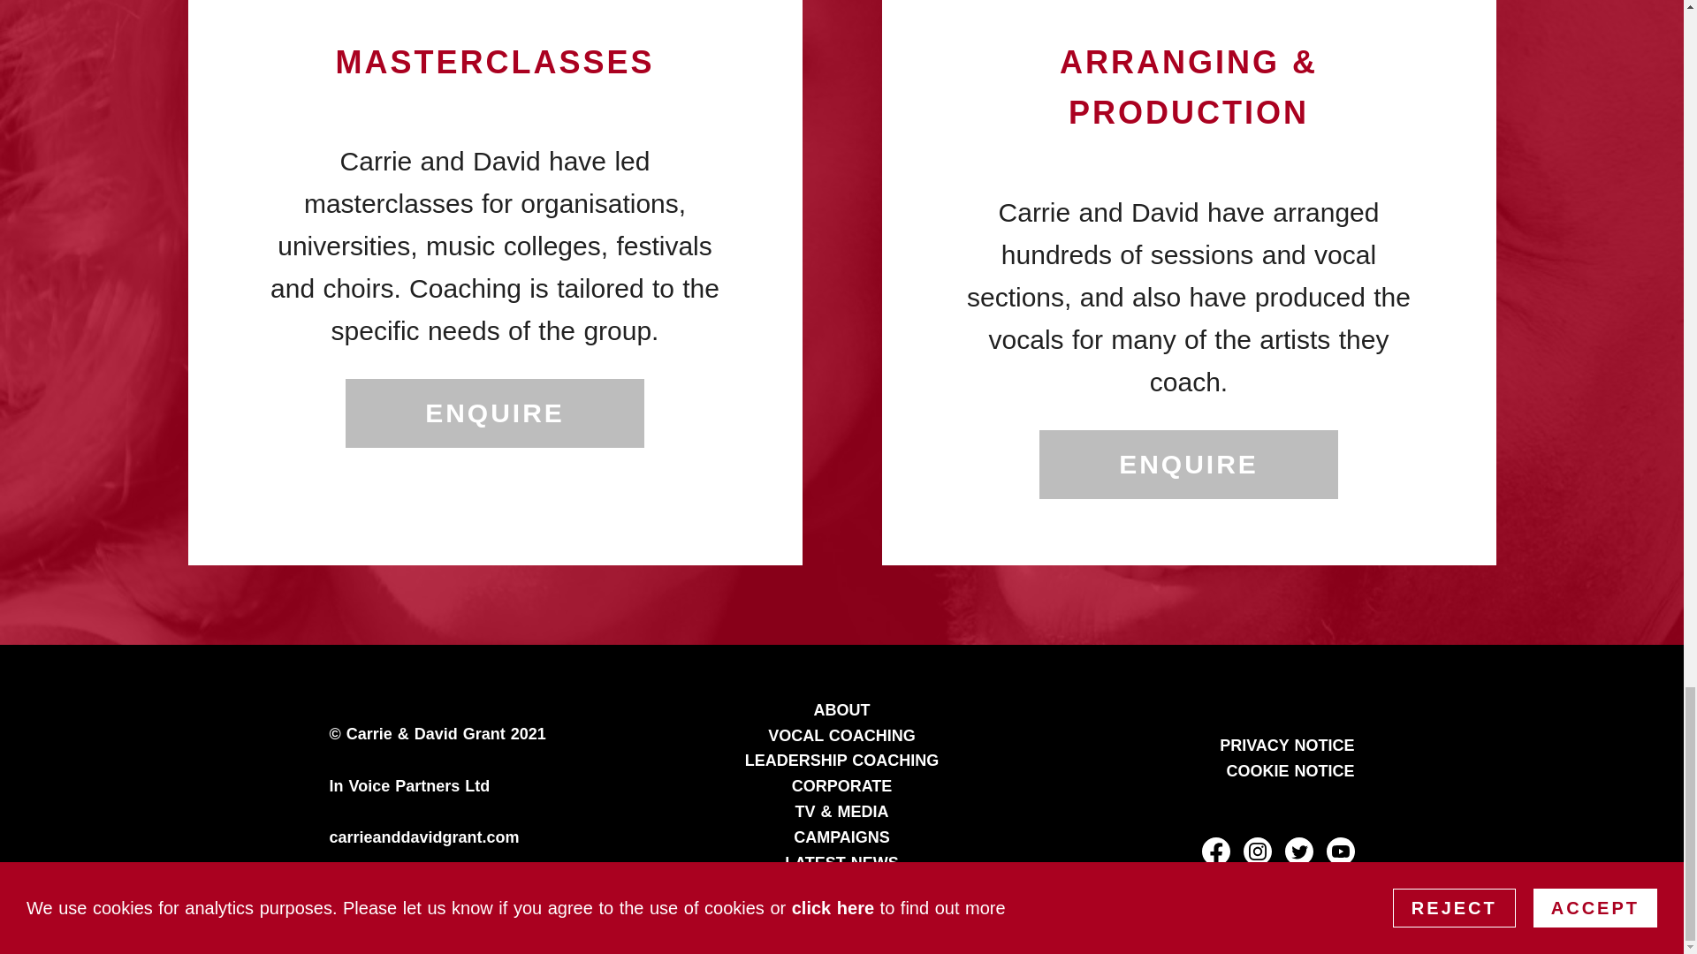 The image size is (1697, 954). Describe the element at coordinates (495, 413) in the screenshot. I see `ENQUIRE` at that location.